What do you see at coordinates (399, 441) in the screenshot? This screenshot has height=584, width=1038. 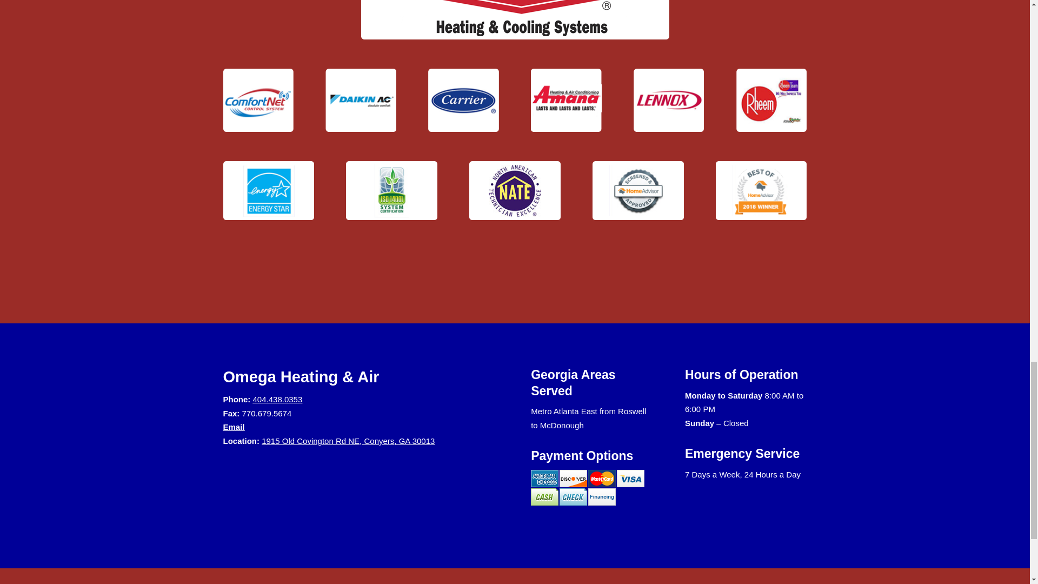 I see `Conyers, GA 30013` at bounding box center [399, 441].